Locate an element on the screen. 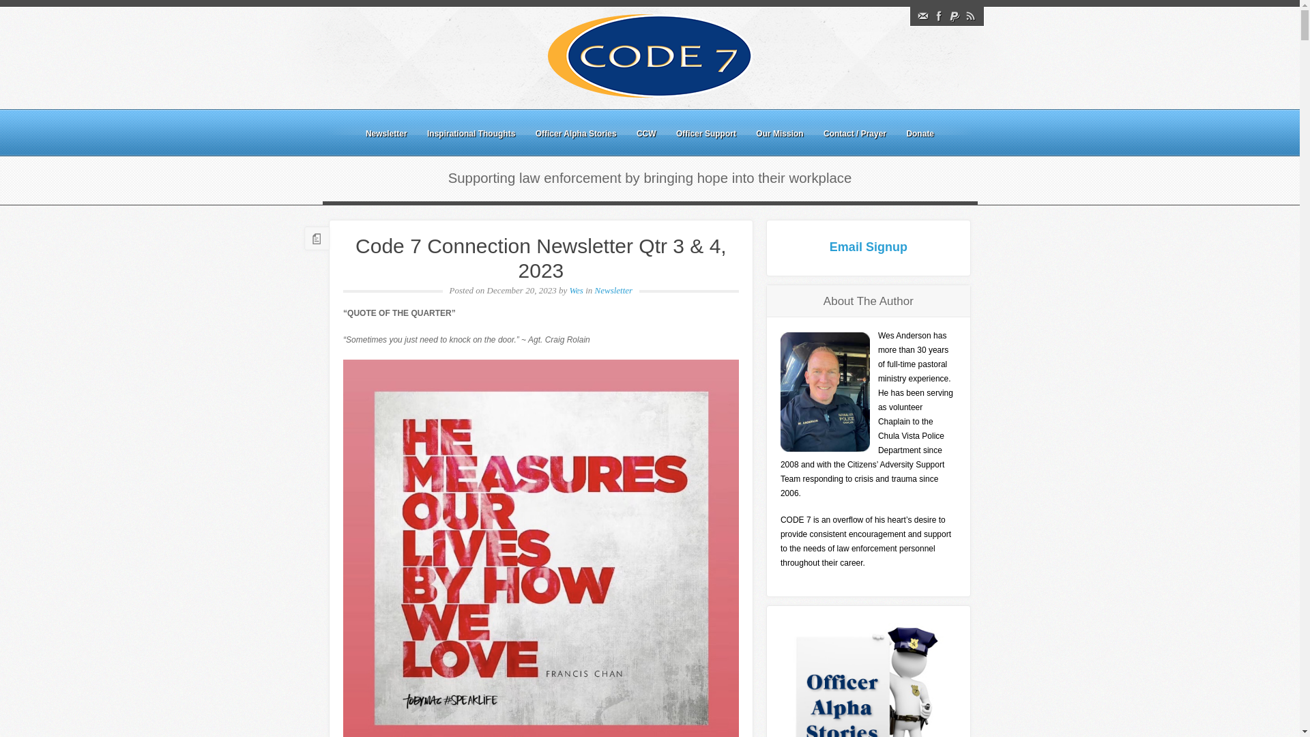 This screenshot has height=737, width=1310. Officer Alpha Stories is located at coordinates (576, 134).